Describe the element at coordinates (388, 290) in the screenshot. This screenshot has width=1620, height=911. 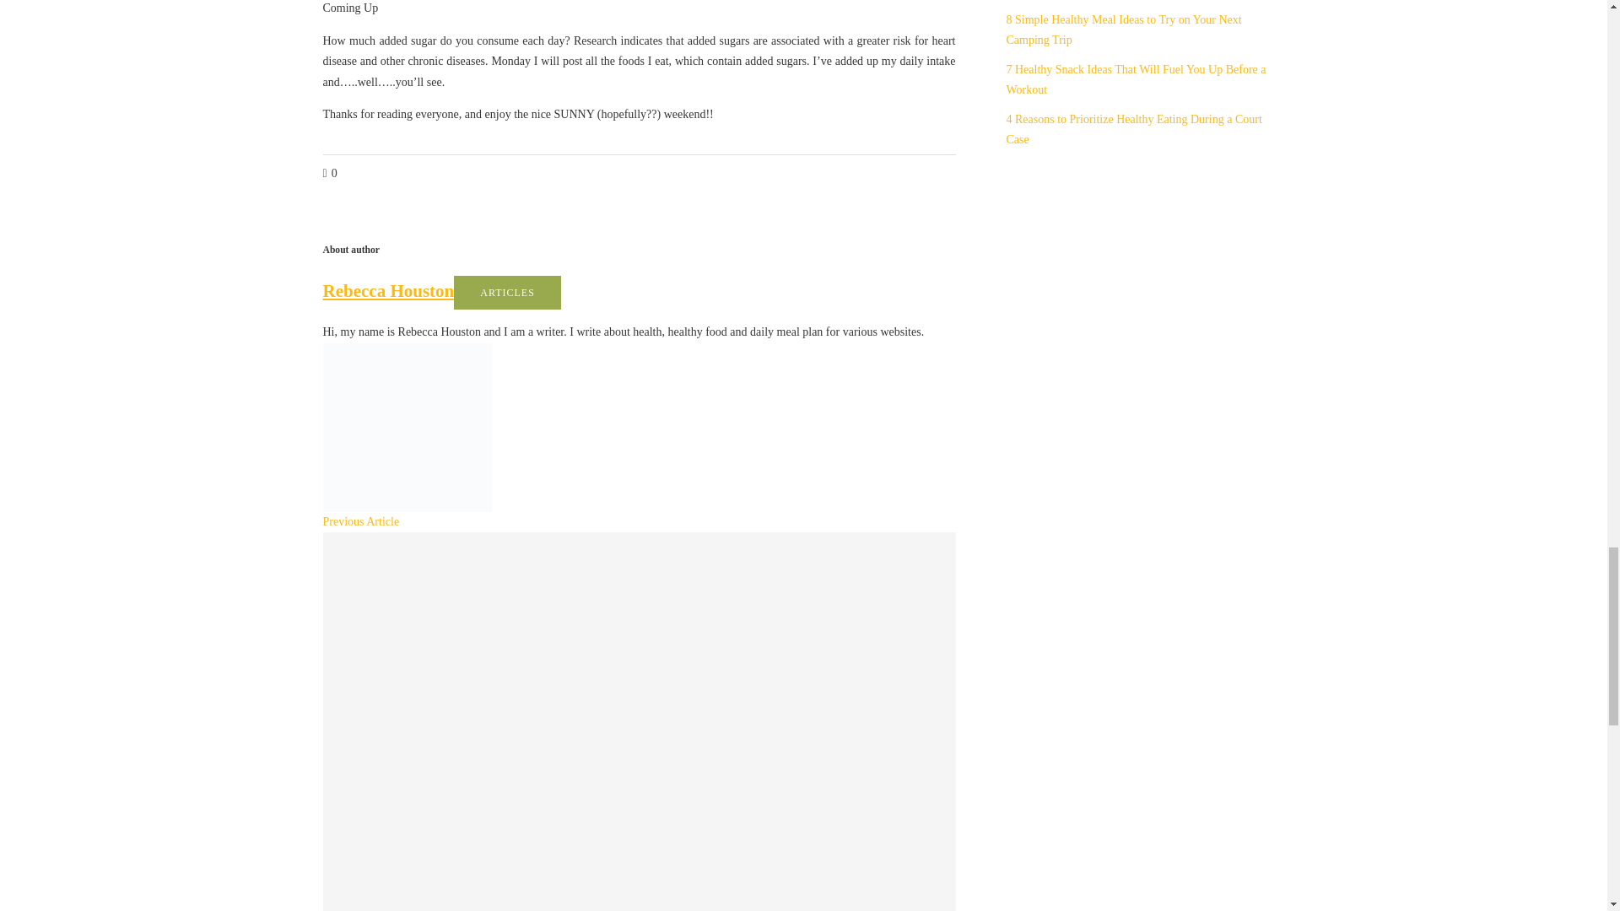
I see `Rebecca Houston` at that location.